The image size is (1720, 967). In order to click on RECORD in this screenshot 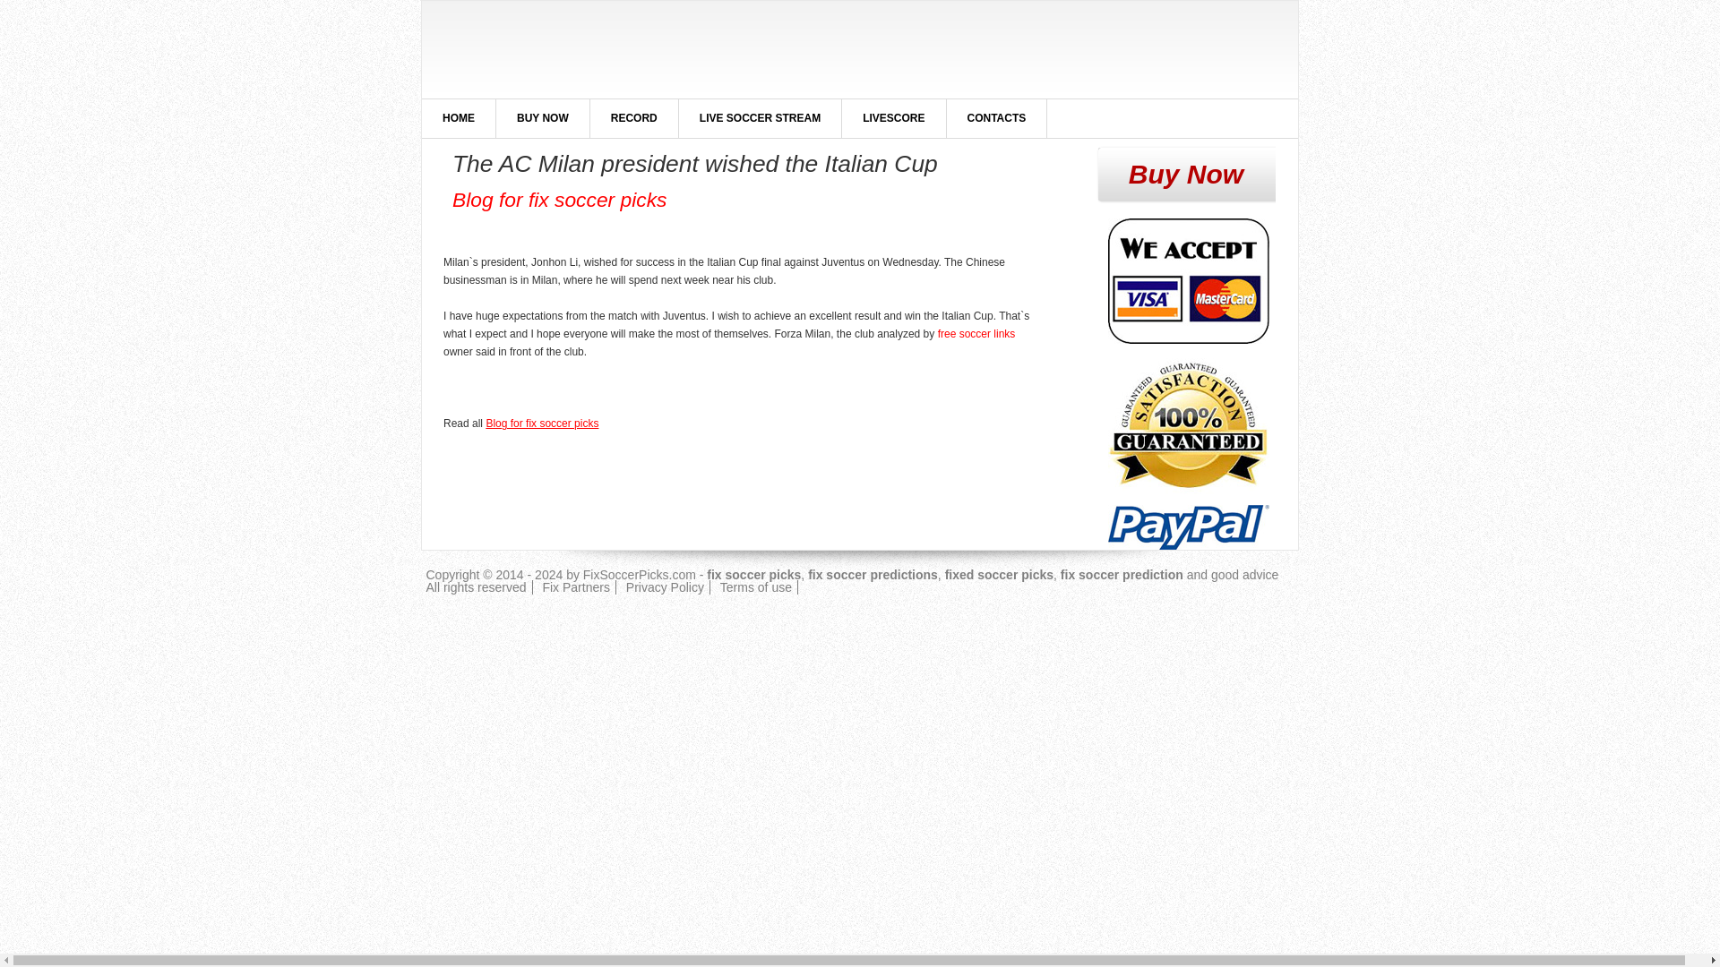, I will do `click(633, 118)`.